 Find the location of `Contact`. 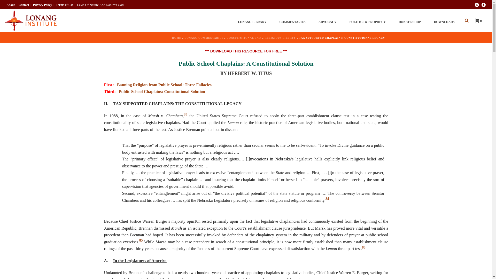

Contact is located at coordinates (24, 5).